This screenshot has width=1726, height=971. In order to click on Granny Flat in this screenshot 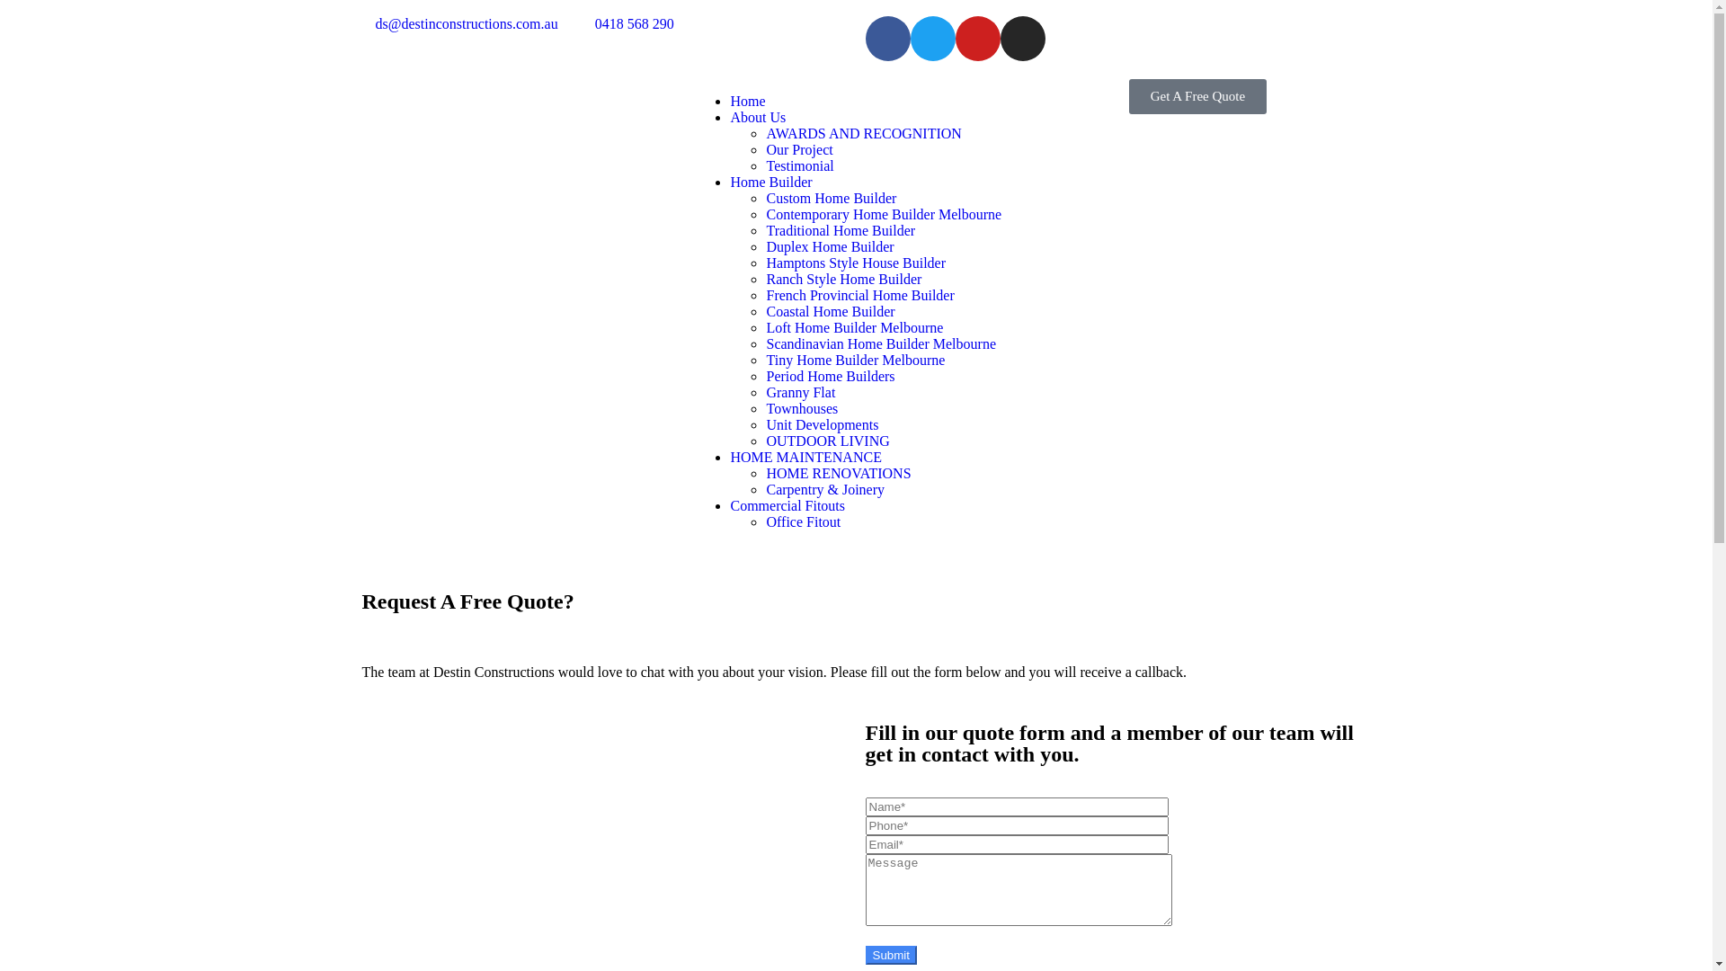, I will do `click(800, 392)`.